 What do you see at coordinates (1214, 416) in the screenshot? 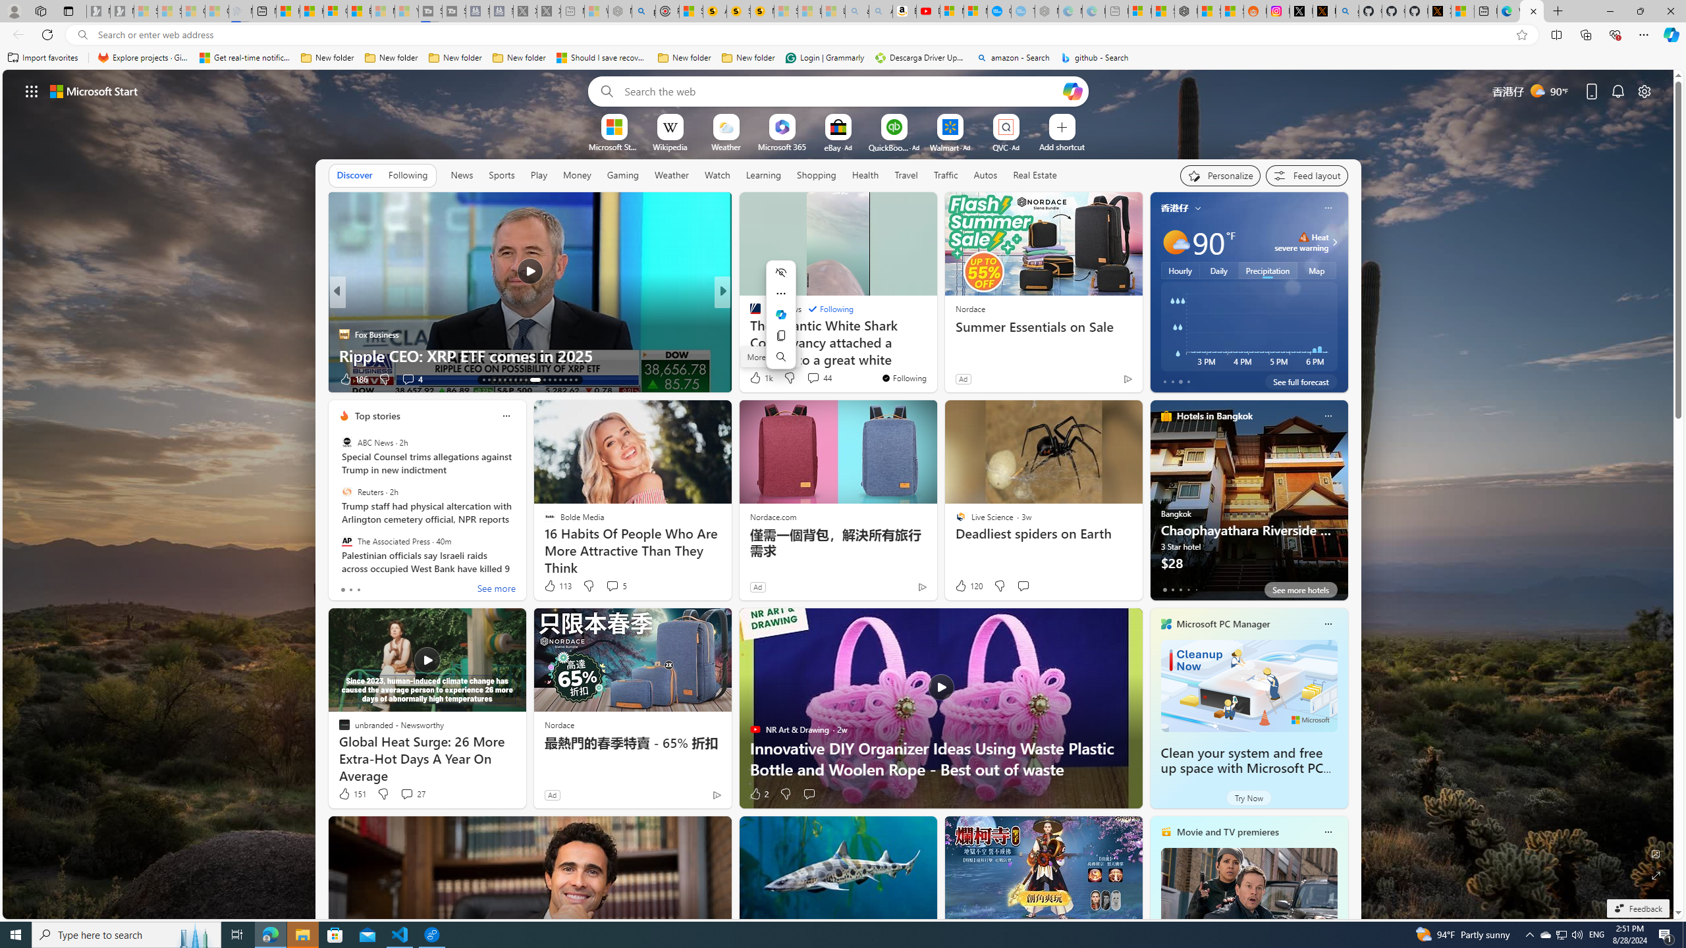
I see `Hotels in Bangkok` at bounding box center [1214, 416].